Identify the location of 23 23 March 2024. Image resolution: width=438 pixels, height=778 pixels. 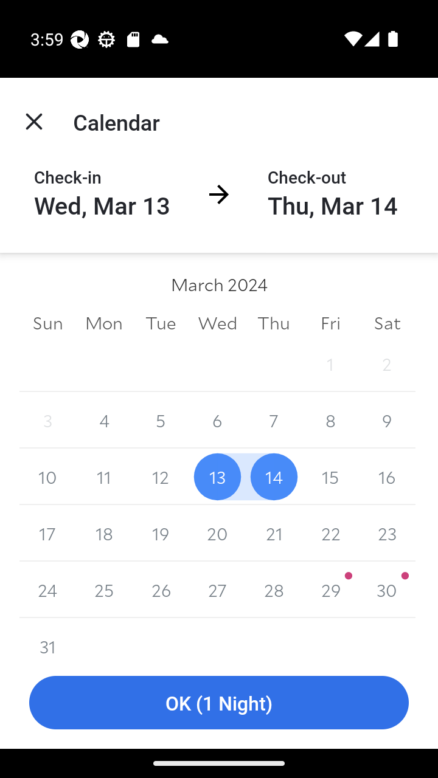
(387, 533).